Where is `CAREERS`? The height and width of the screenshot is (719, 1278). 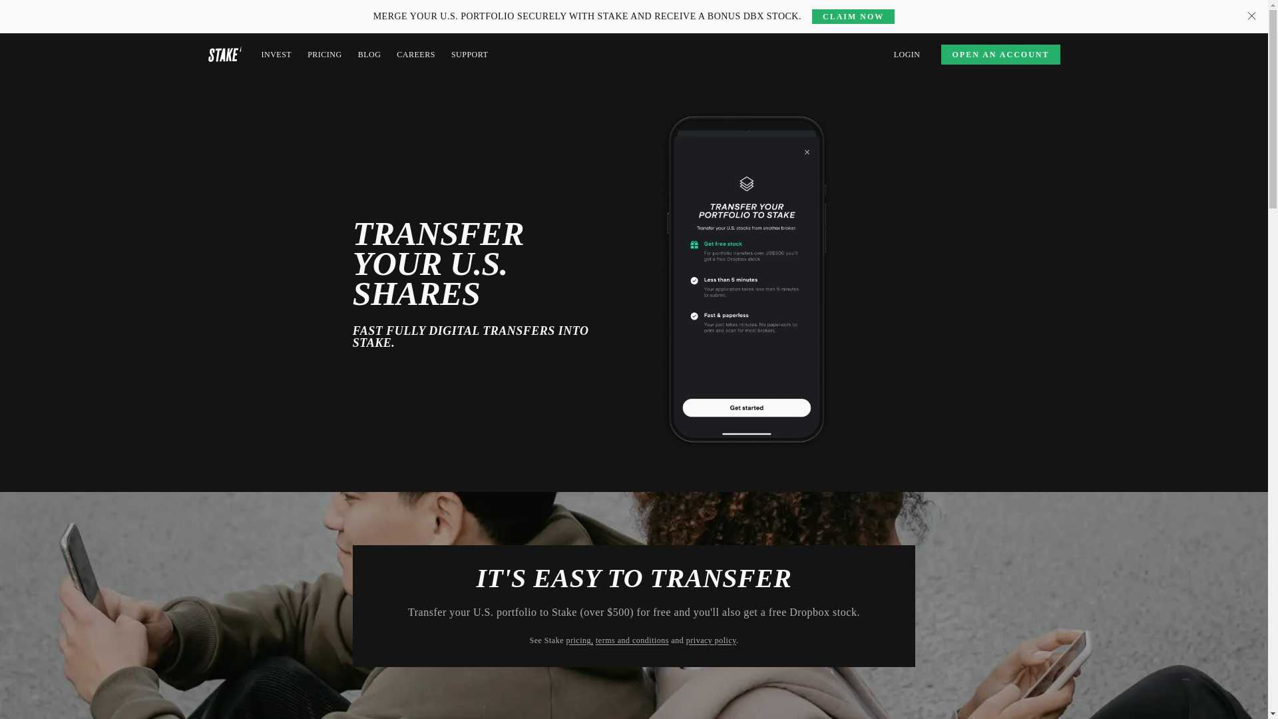
CAREERS is located at coordinates (415, 55).